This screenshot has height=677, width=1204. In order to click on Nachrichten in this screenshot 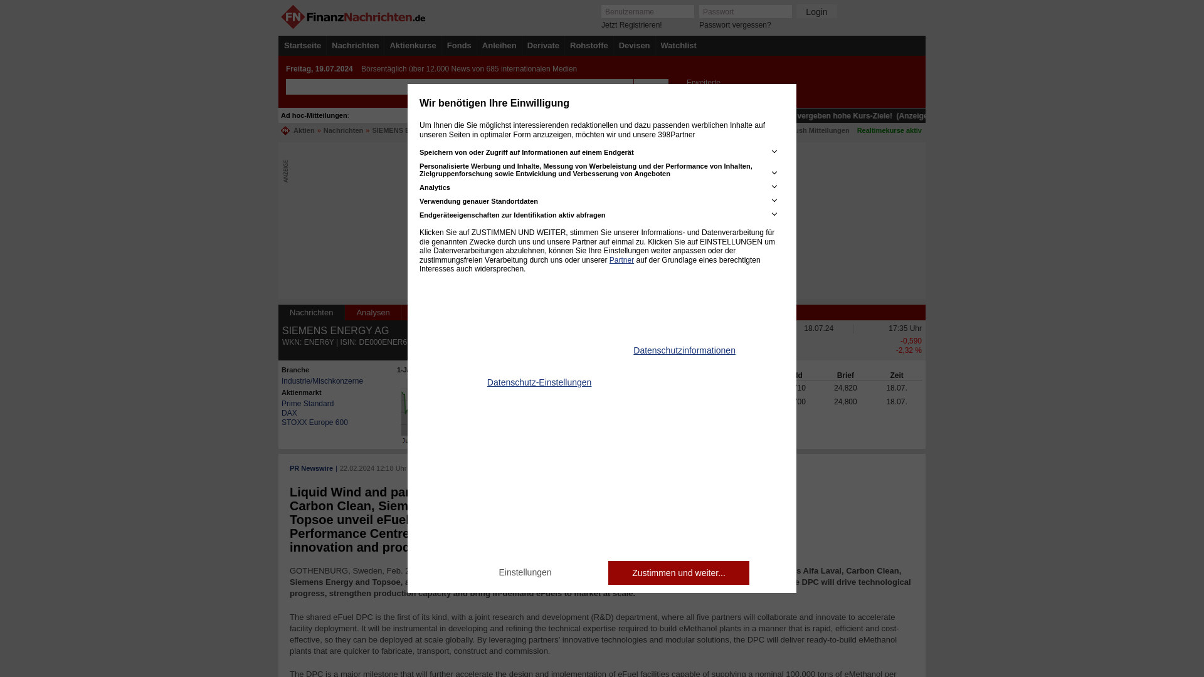, I will do `click(355, 45)`.